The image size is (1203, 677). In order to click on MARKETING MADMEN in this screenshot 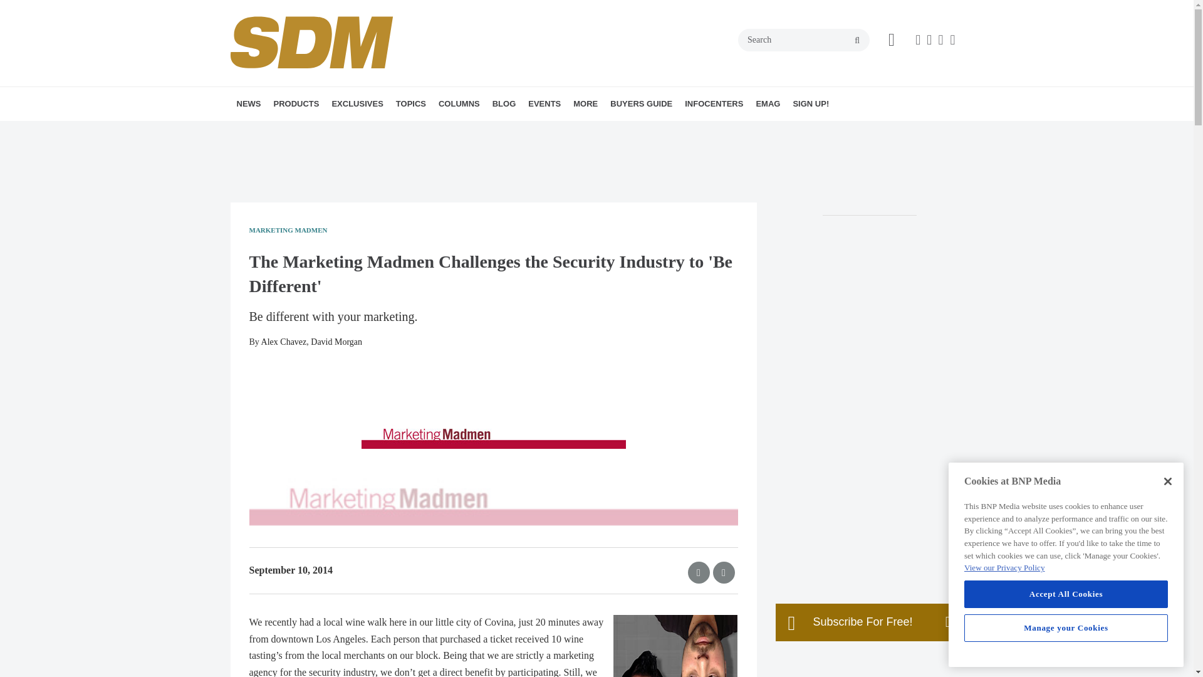, I will do `click(530, 131)`.